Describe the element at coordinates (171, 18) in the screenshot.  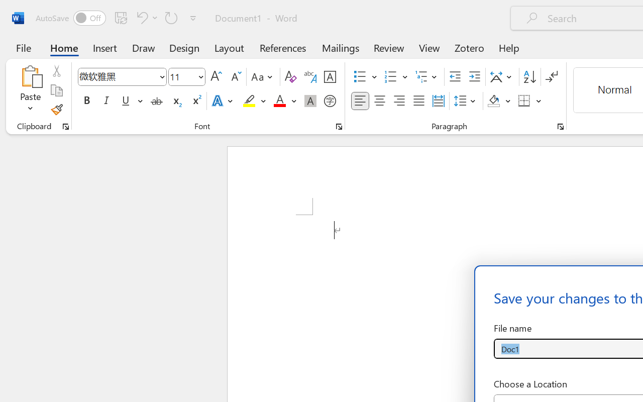
I see `Repeat Style` at that location.